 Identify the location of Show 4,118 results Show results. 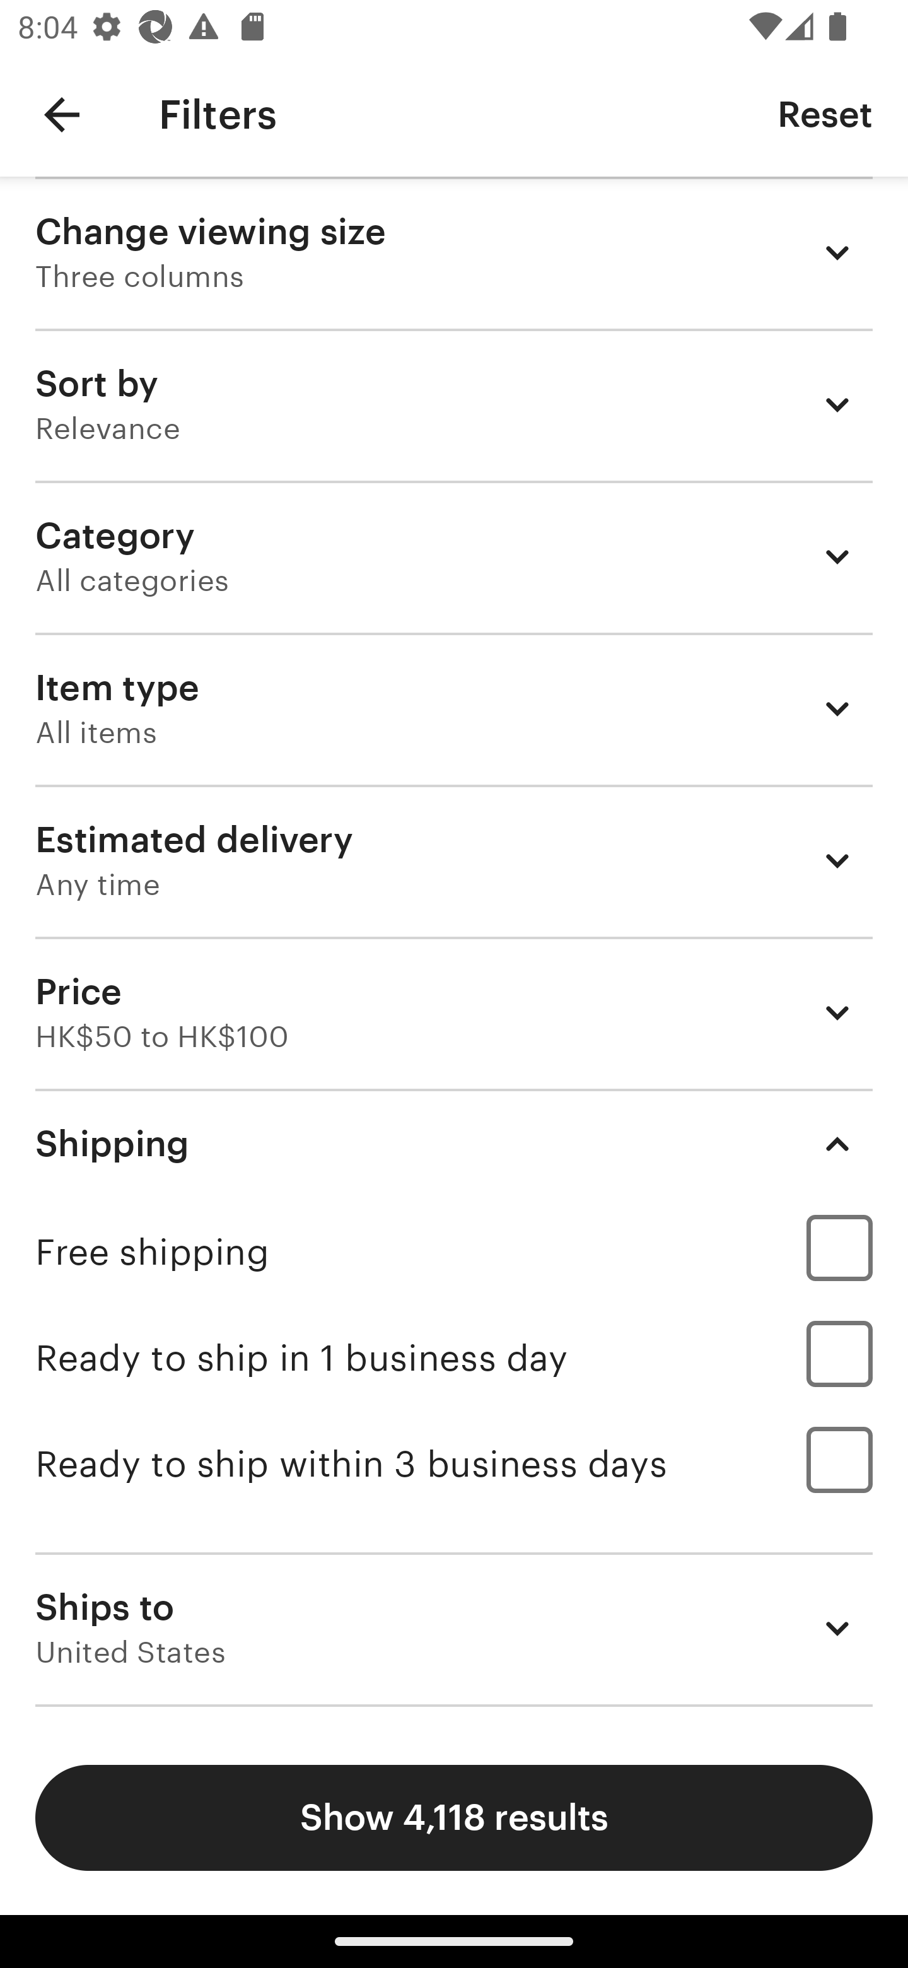
(454, 1818).